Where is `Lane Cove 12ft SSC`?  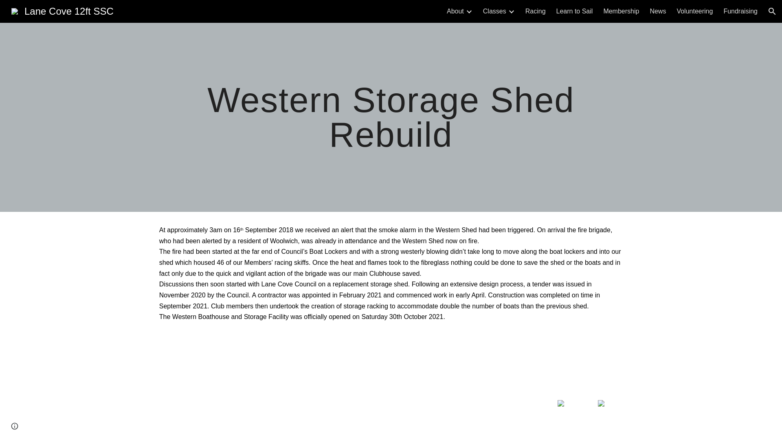
Lane Cove 12ft SSC is located at coordinates (62, 10).